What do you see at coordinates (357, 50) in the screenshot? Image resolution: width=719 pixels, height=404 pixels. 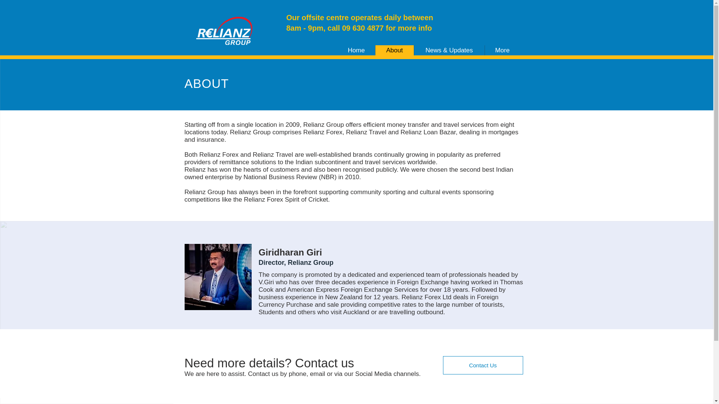 I see `Home` at bounding box center [357, 50].